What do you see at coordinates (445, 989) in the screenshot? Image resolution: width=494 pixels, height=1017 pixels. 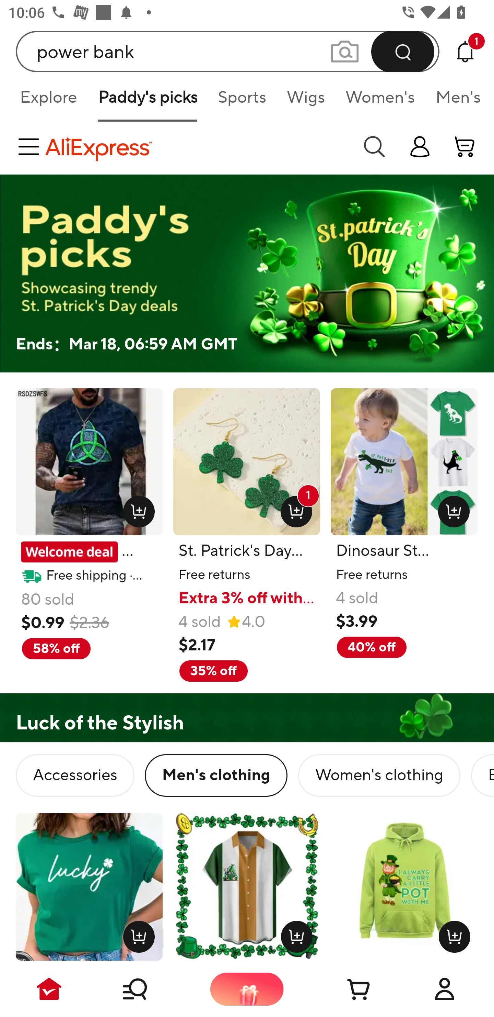 I see `Account` at bounding box center [445, 989].